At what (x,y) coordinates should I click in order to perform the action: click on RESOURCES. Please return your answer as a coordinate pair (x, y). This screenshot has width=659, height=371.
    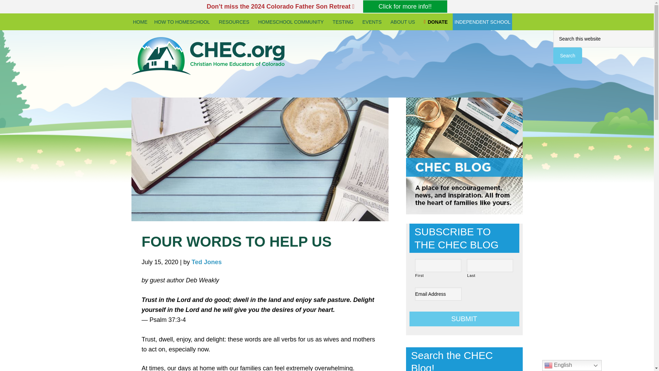
    Looking at the image, I should click on (235, 21).